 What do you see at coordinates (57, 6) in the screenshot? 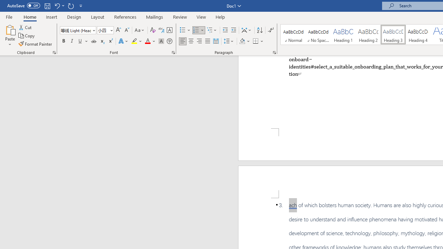
I see `Undo Apply Quick Style` at bounding box center [57, 6].